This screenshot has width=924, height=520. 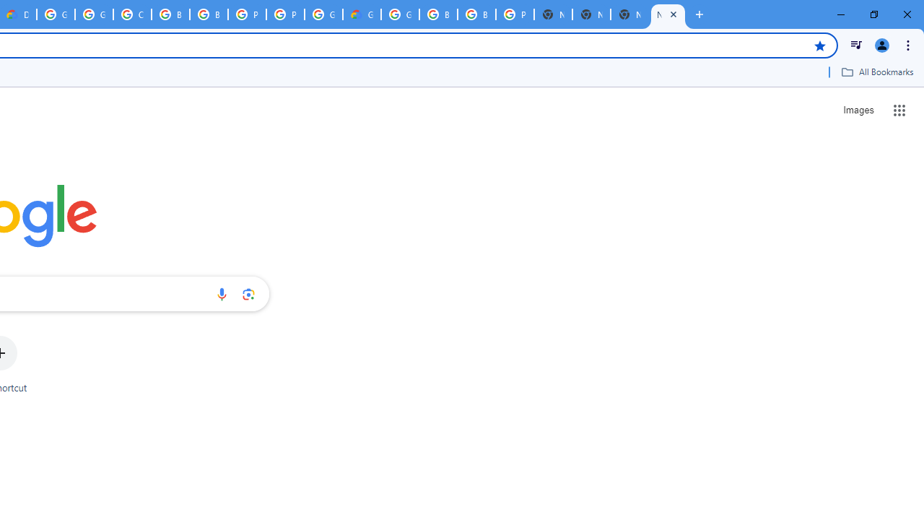 I want to click on New Tab, so click(x=629, y=14).